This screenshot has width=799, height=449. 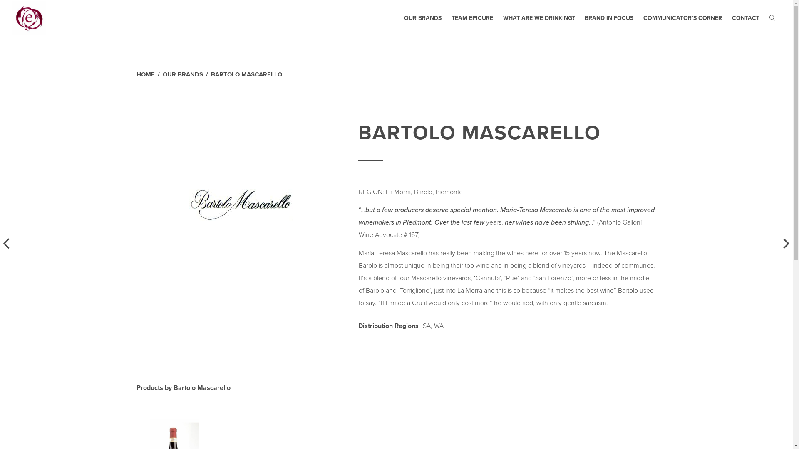 What do you see at coordinates (609, 18) in the screenshot?
I see `BRAND IN FOCUS` at bounding box center [609, 18].